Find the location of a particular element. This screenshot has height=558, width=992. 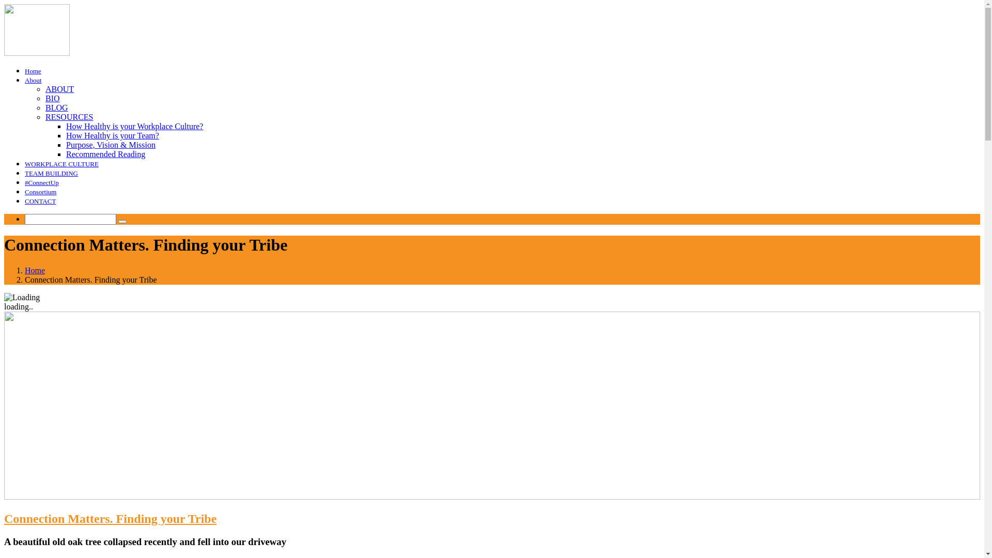

Home is located at coordinates (33, 71).